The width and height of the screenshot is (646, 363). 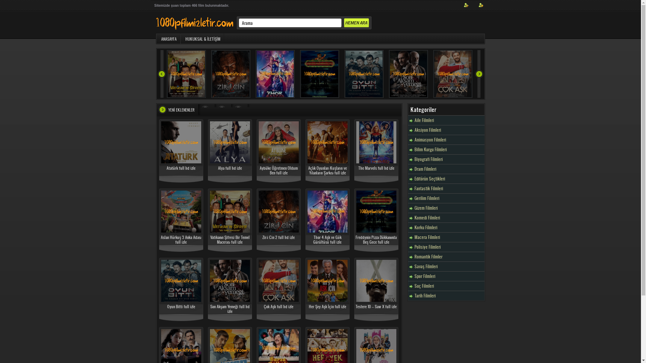 What do you see at coordinates (459, 227) in the screenshot?
I see `Korku Filmleri` at bounding box center [459, 227].